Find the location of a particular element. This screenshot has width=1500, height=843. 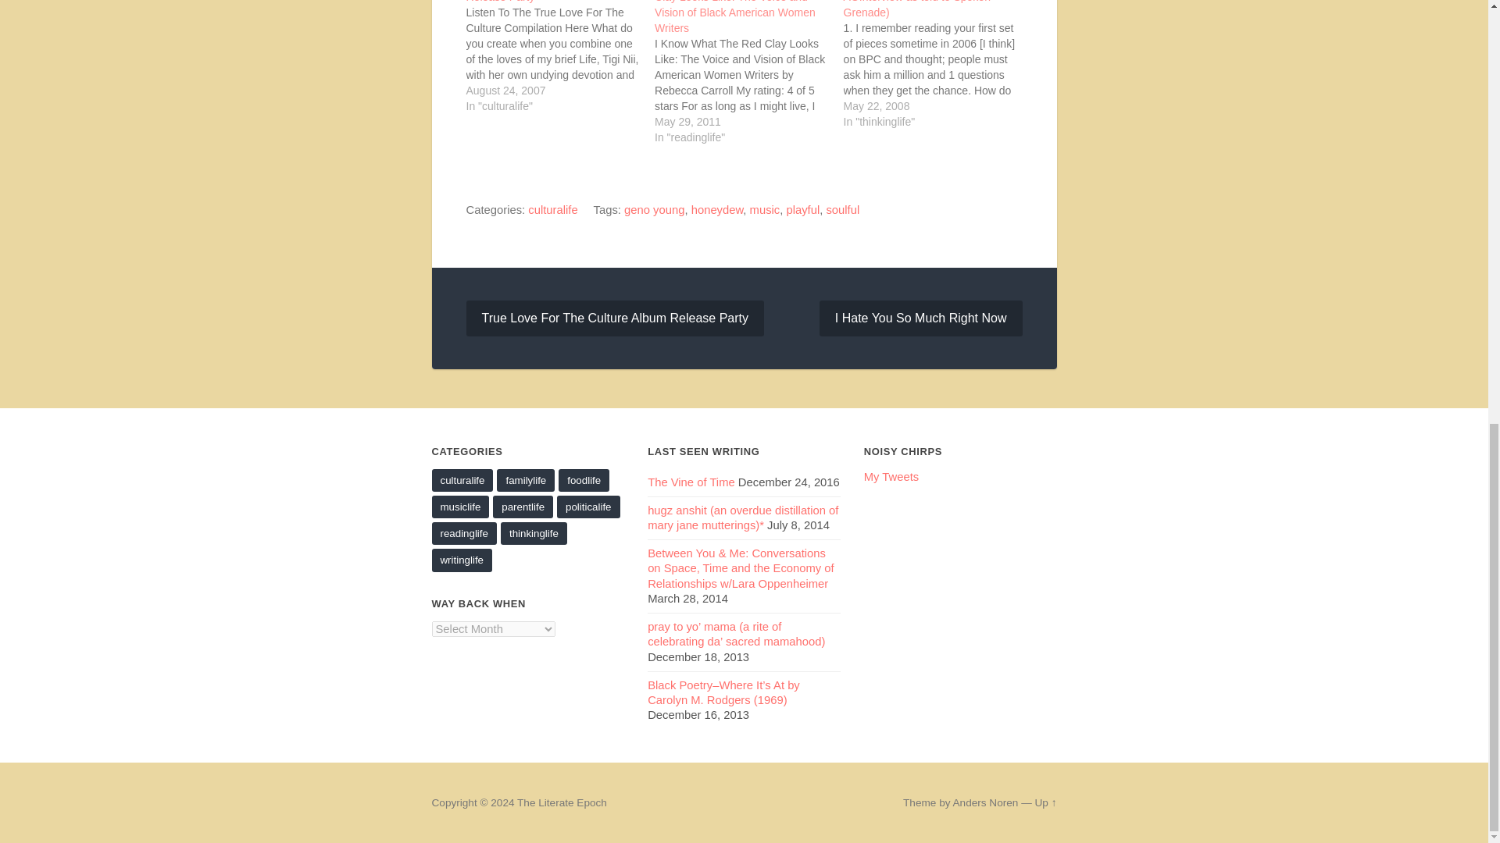

True Love For The Culture Album Release Party is located at coordinates (614, 318).